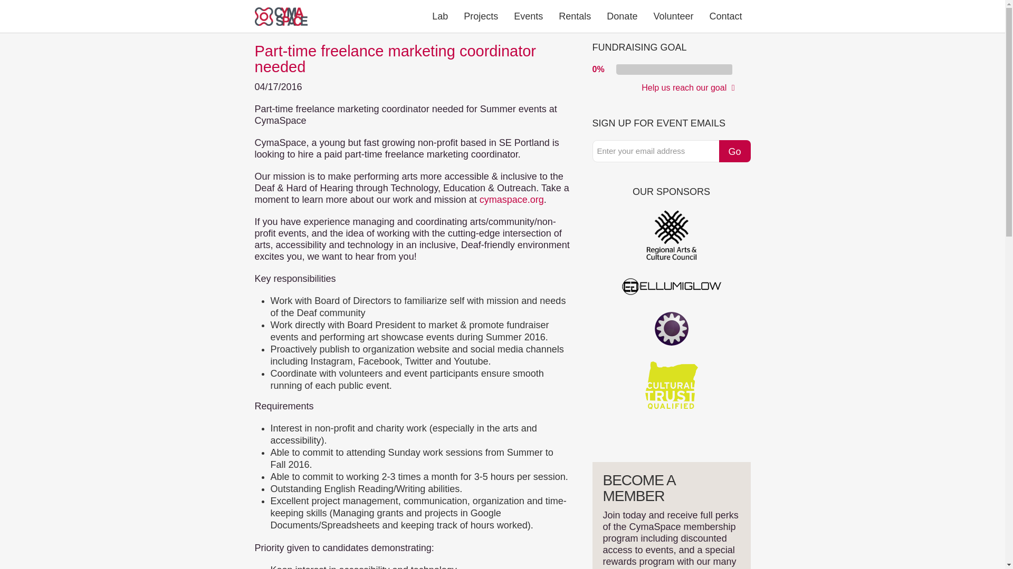 The width and height of the screenshot is (1013, 569). I want to click on CymaSpace Lab Program, so click(440, 16).